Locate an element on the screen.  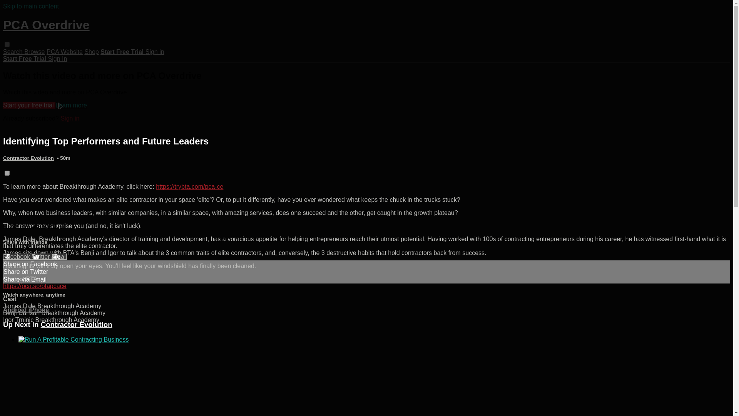
Sign in is located at coordinates (70, 119).